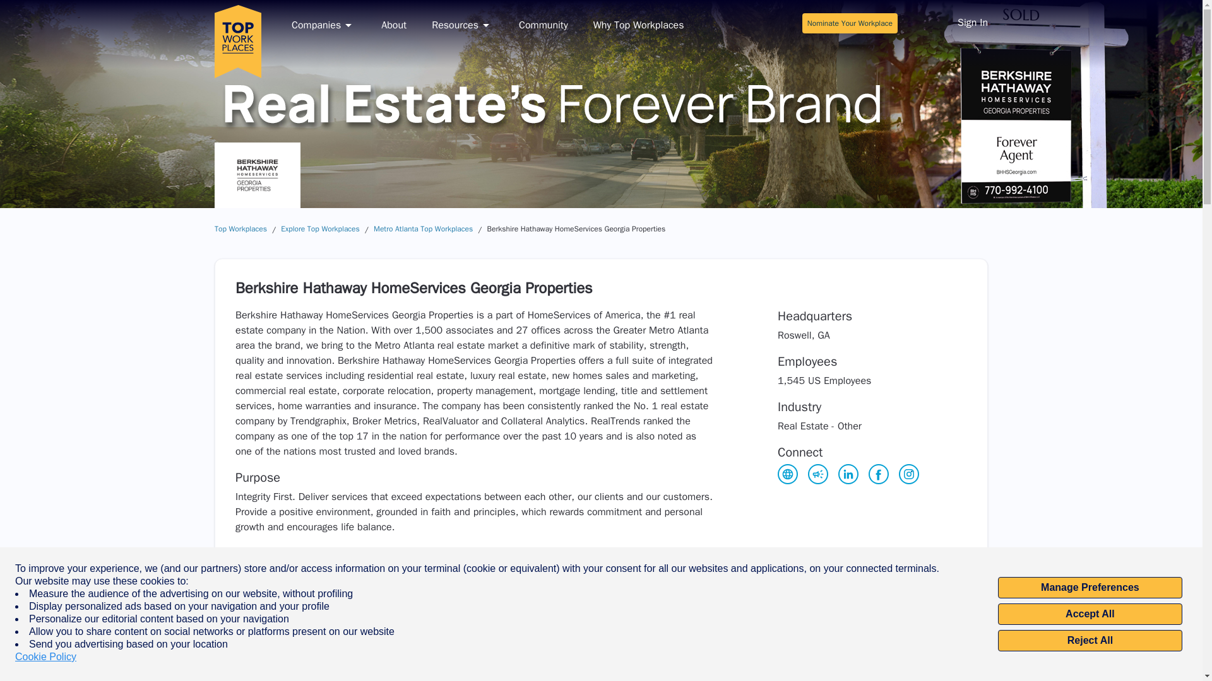 This screenshot has height=681, width=1212. What do you see at coordinates (324, 25) in the screenshot?
I see `Companies` at bounding box center [324, 25].